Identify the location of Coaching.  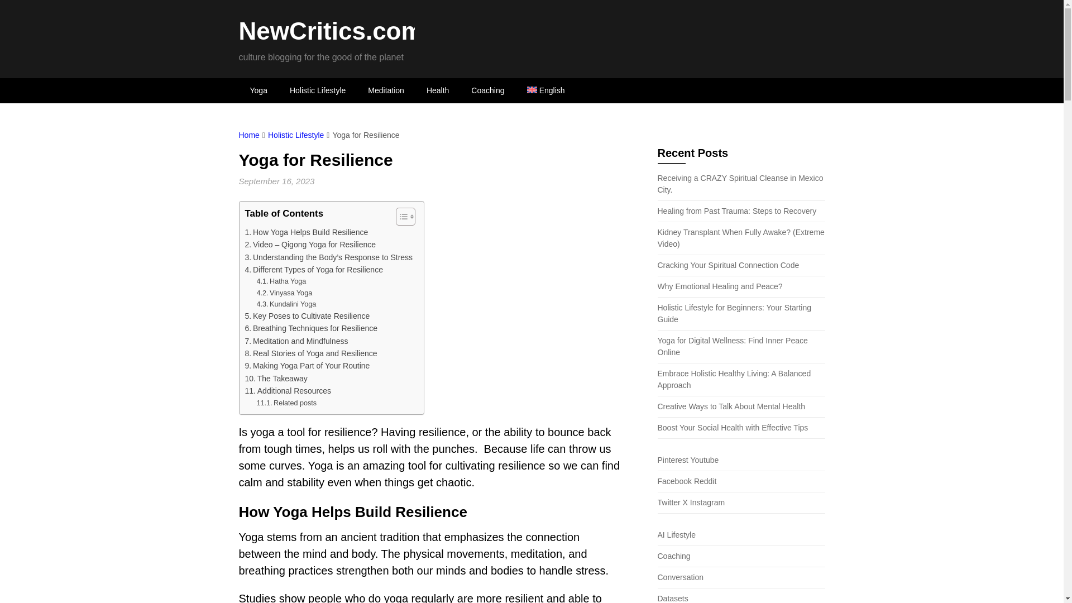
(487, 90).